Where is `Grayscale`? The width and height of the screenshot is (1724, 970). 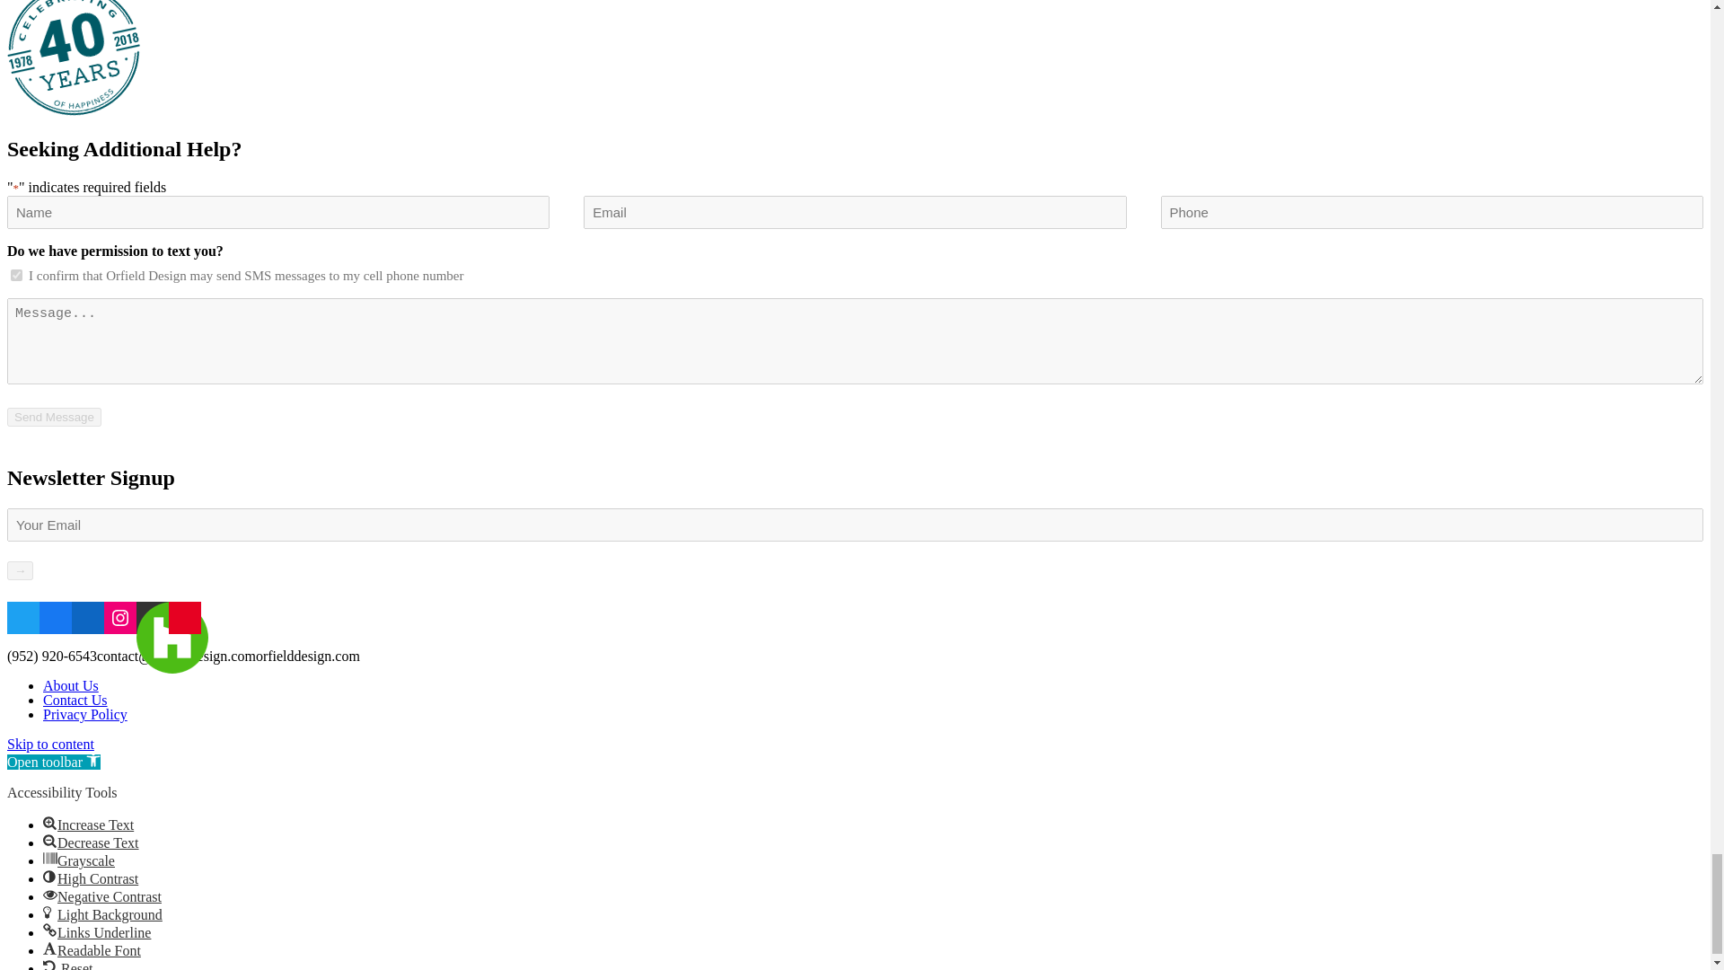 Grayscale is located at coordinates (50, 859).